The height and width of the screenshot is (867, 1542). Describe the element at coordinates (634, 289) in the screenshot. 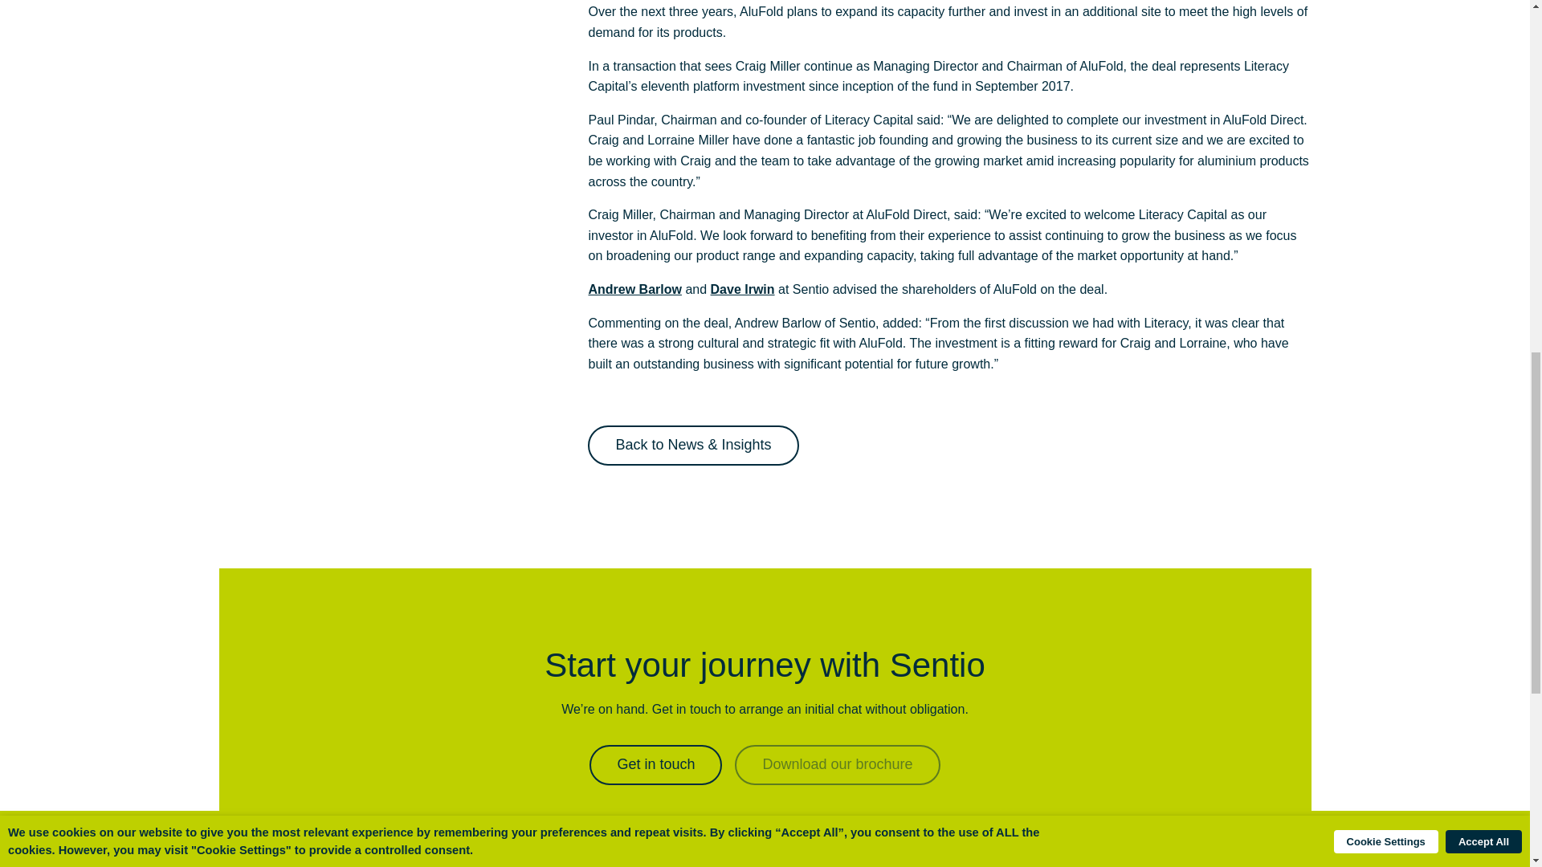

I see `Andrew Barlow` at that location.